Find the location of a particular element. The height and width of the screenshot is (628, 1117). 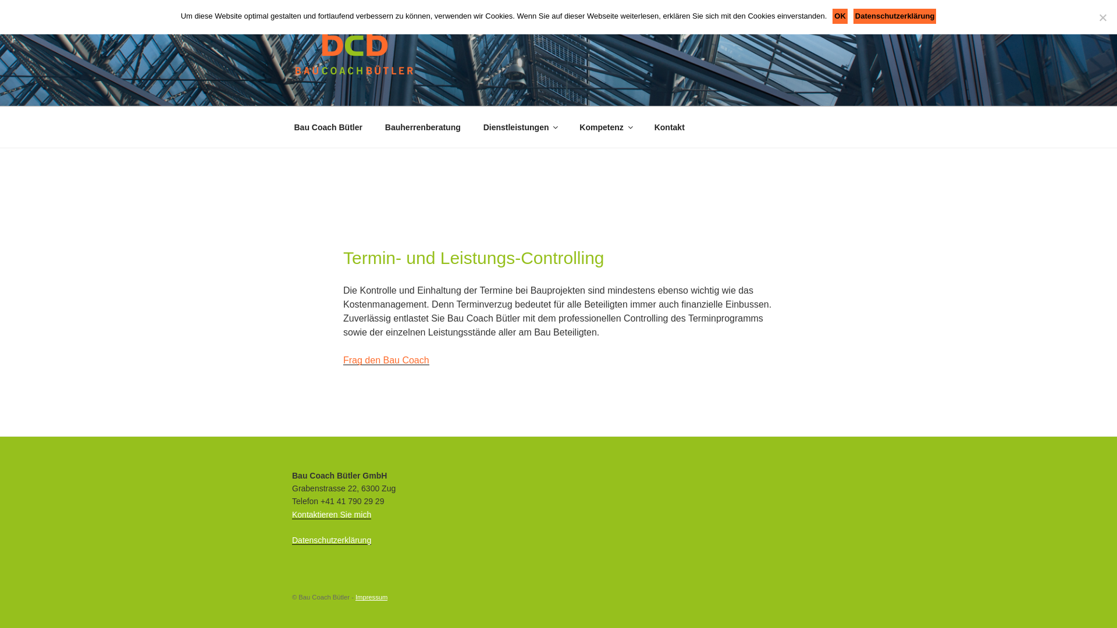

Kontakt is located at coordinates (669, 127).